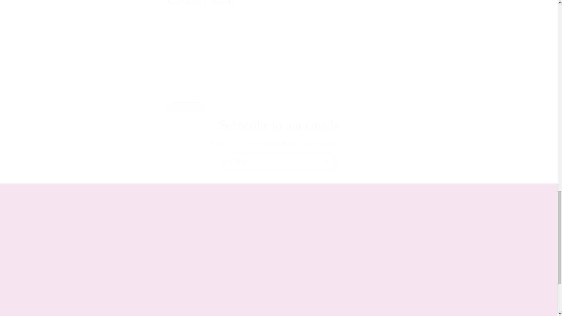 The width and height of the screenshot is (562, 316). What do you see at coordinates (325, 261) in the screenshot?
I see `tel:01437 721511` at bounding box center [325, 261].